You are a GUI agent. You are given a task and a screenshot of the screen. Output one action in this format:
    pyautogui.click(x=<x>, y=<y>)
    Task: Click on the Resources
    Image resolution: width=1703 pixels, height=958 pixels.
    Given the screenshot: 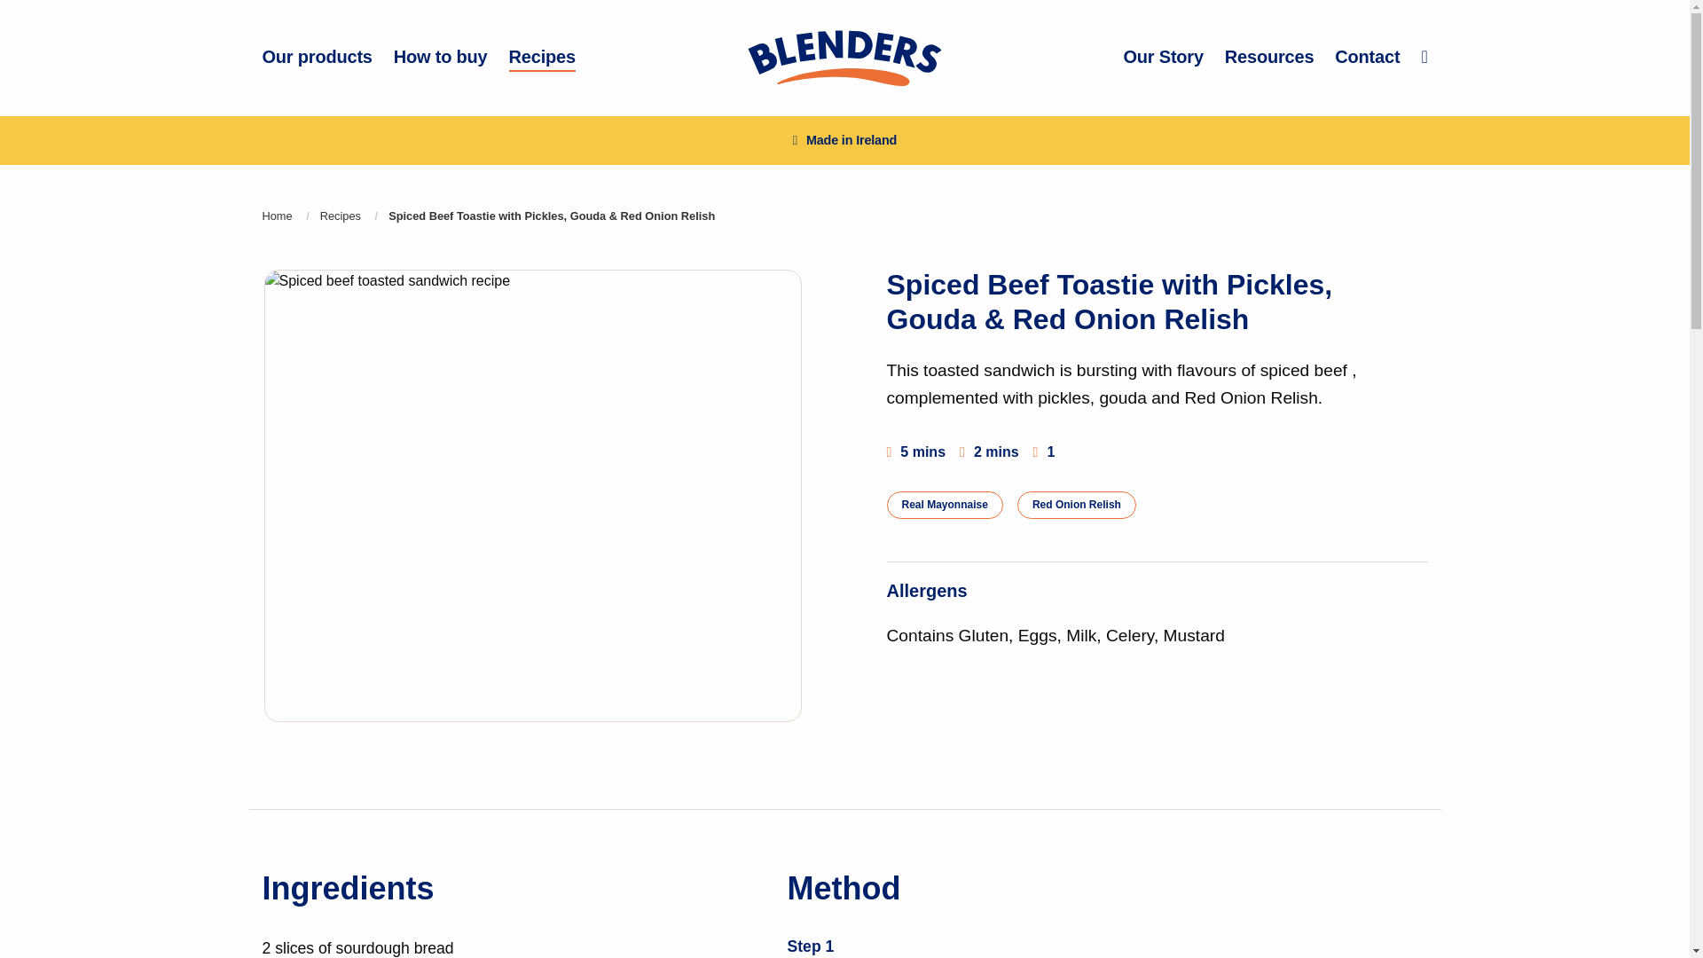 What is the action you would take?
    pyautogui.click(x=1268, y=57)
    